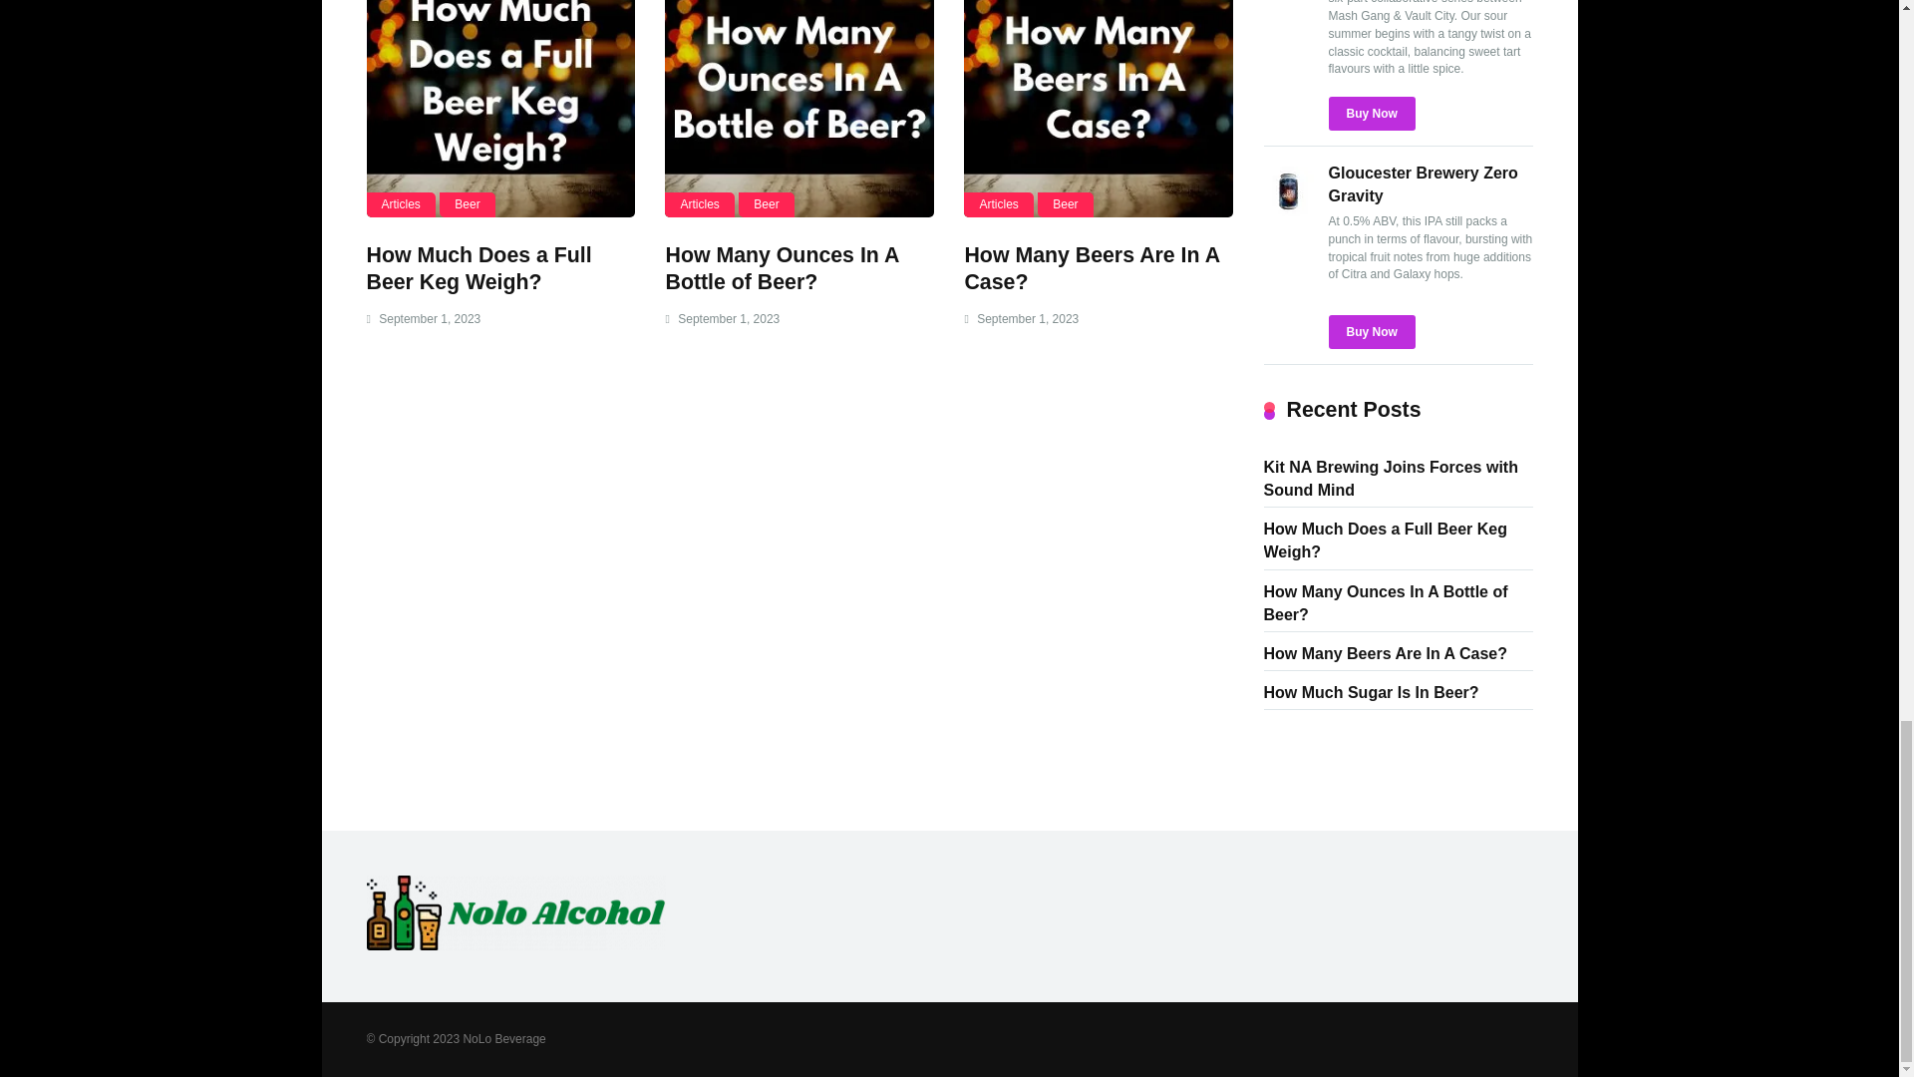 Image resolution: width=1914 pixels, height=1077 pixels. Describe the element at coordinates (467, 205) in the screenshot. I see `Beer` at that location.